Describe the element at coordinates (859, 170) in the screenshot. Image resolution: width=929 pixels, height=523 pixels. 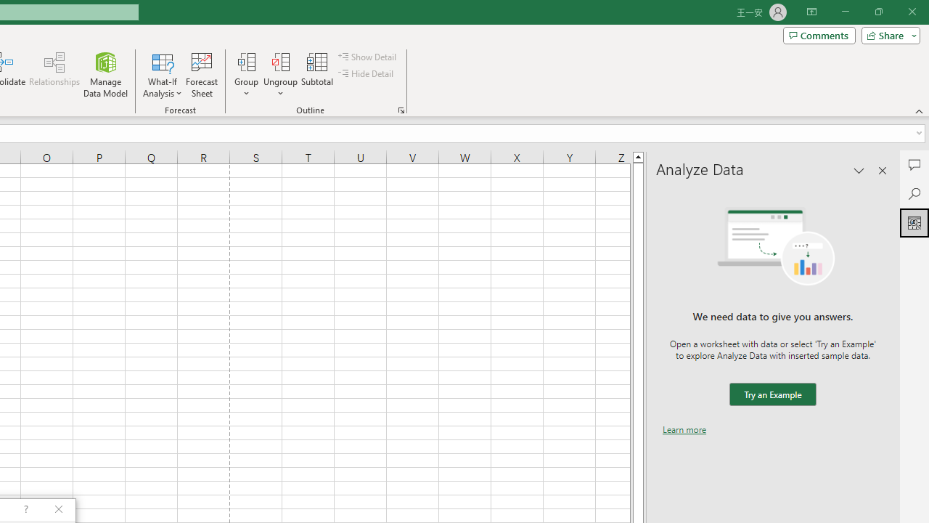
I see `Task Pane Options` at that location.